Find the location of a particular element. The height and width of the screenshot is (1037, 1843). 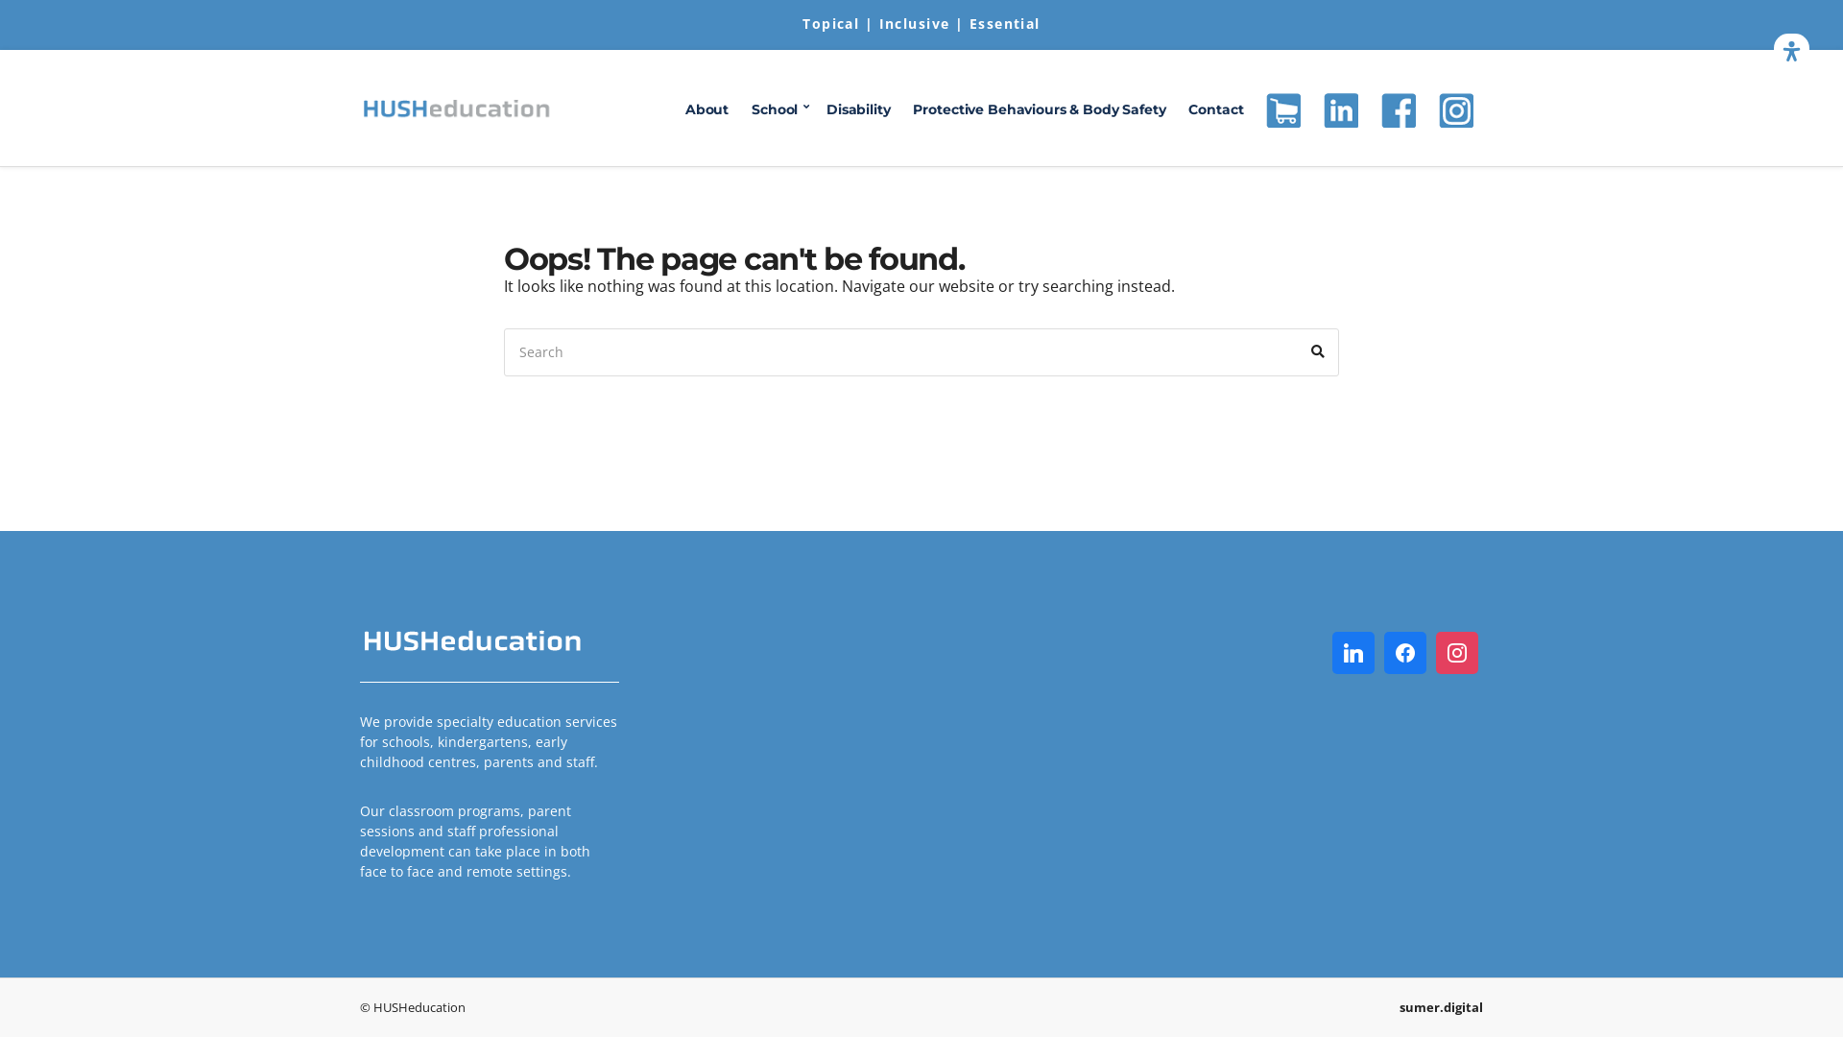

Disability is located at coordinates (858, 110).